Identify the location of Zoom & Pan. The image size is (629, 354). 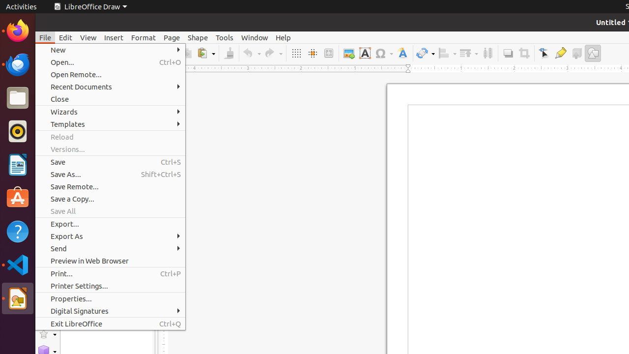
(328, 53).